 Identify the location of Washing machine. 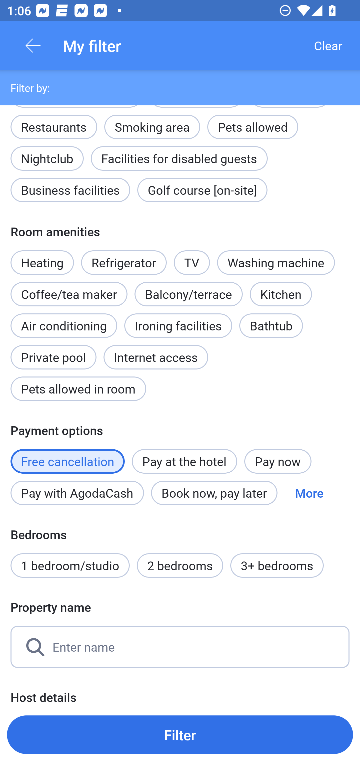
(276, 262).